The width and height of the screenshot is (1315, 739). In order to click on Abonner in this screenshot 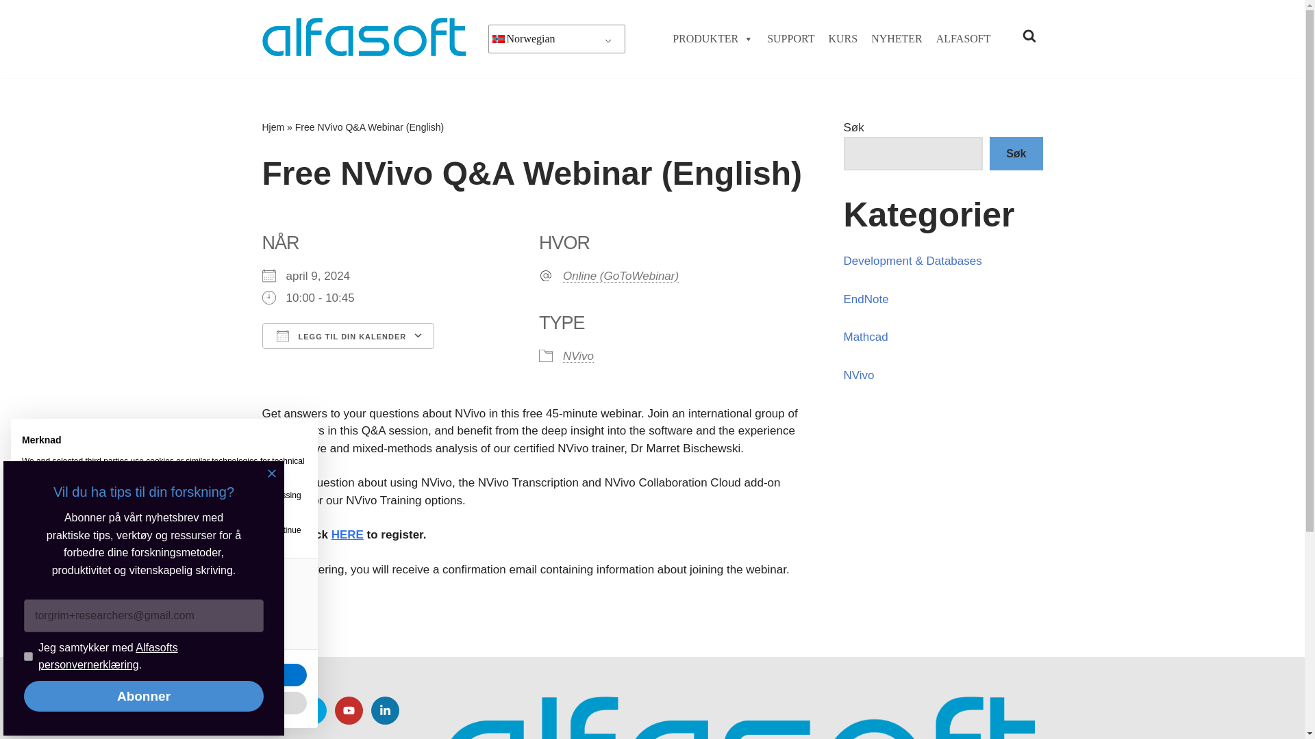, I will do `click(144, 695)`.